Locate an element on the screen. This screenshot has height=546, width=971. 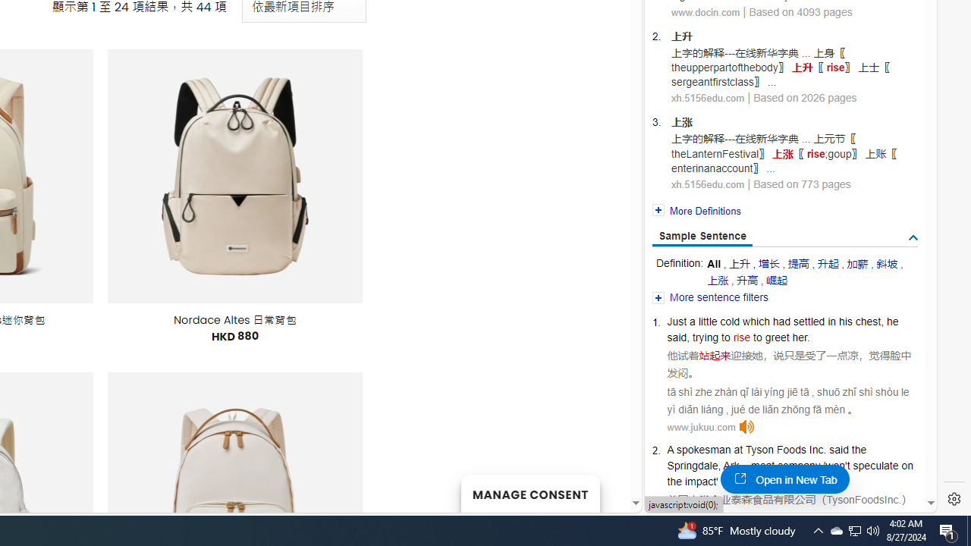
rise is located at coordinates (777, 481).